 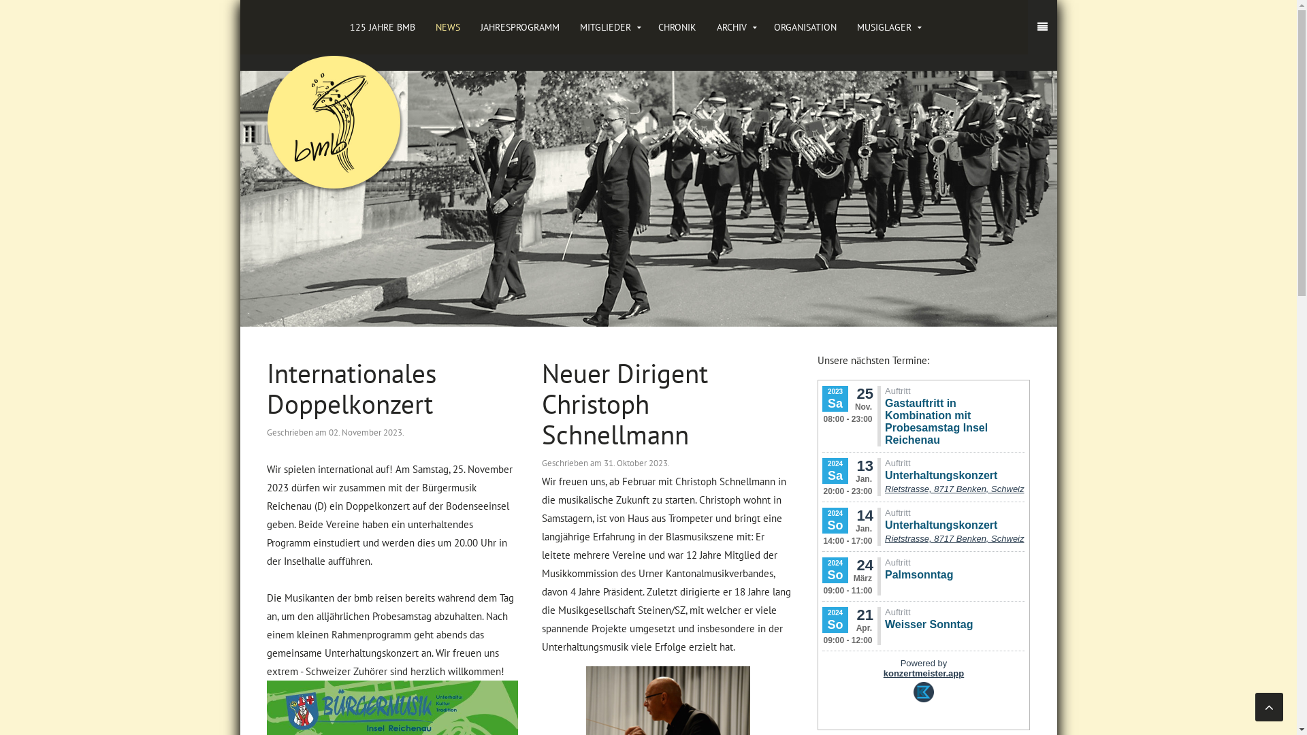 What do you see at coordinates (805, 27) in the screenshot?
I see `ORGANISATION` at bounding box center [805, 27].